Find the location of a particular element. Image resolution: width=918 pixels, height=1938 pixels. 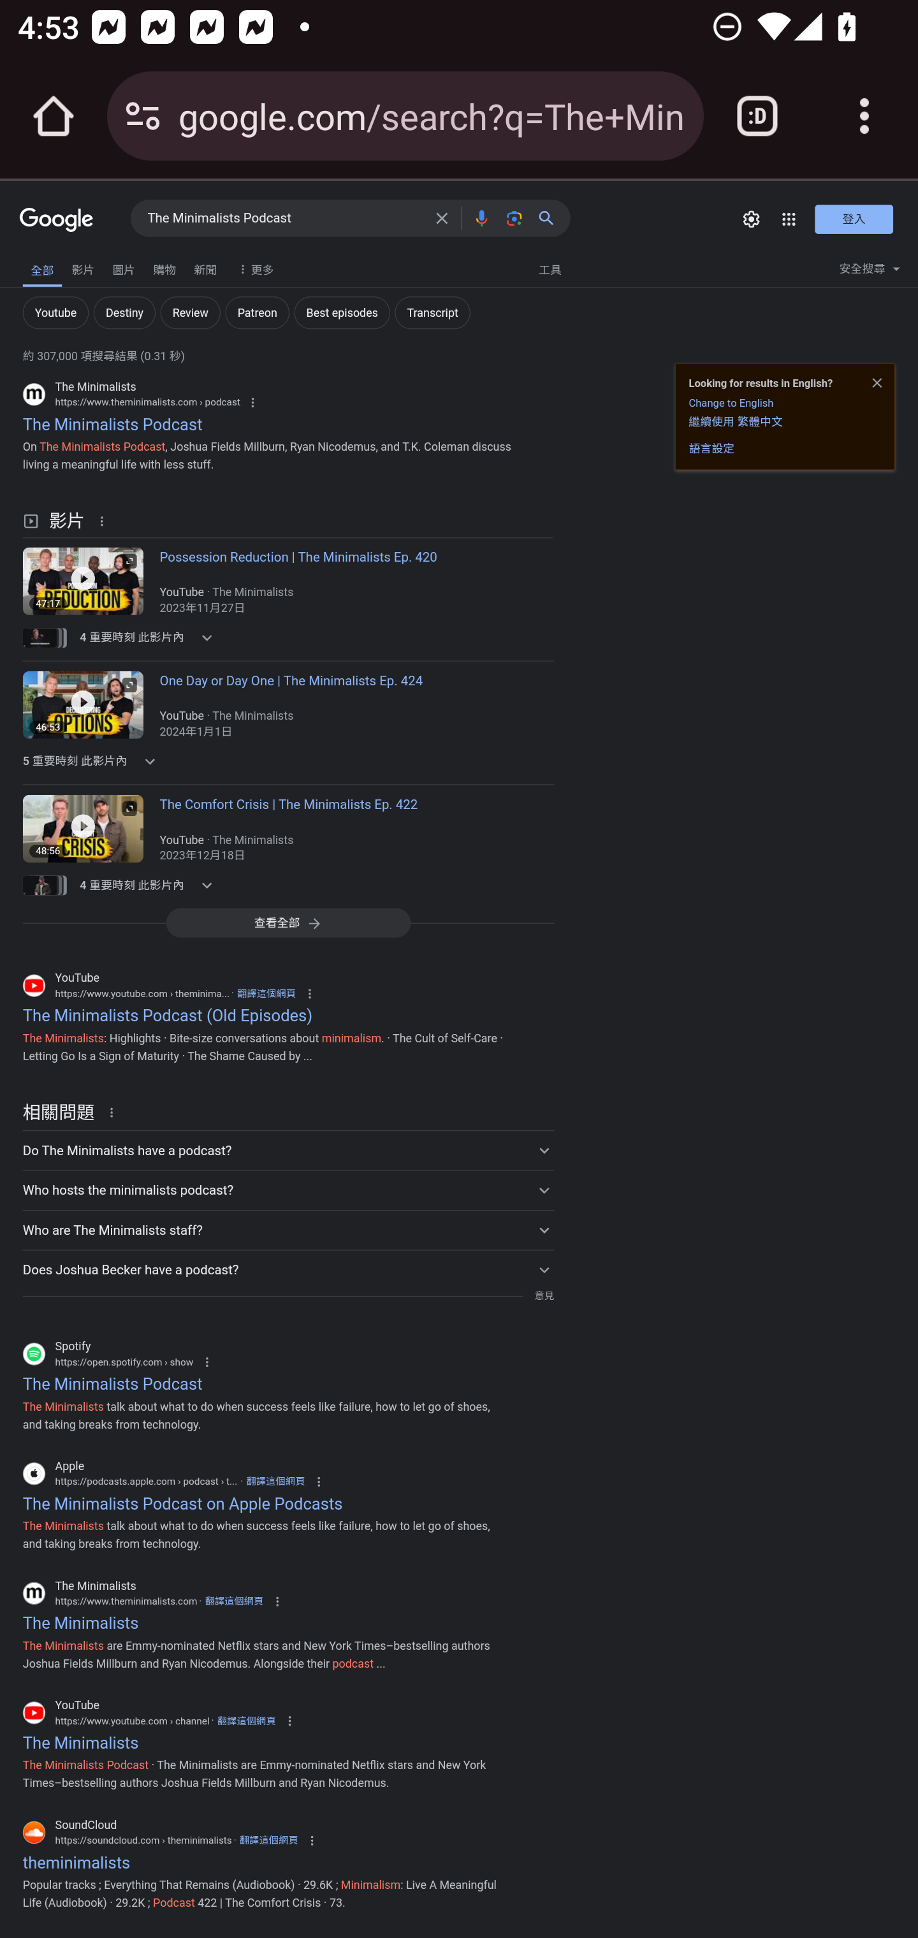

查看全部 is located at coordinates (288, 922).